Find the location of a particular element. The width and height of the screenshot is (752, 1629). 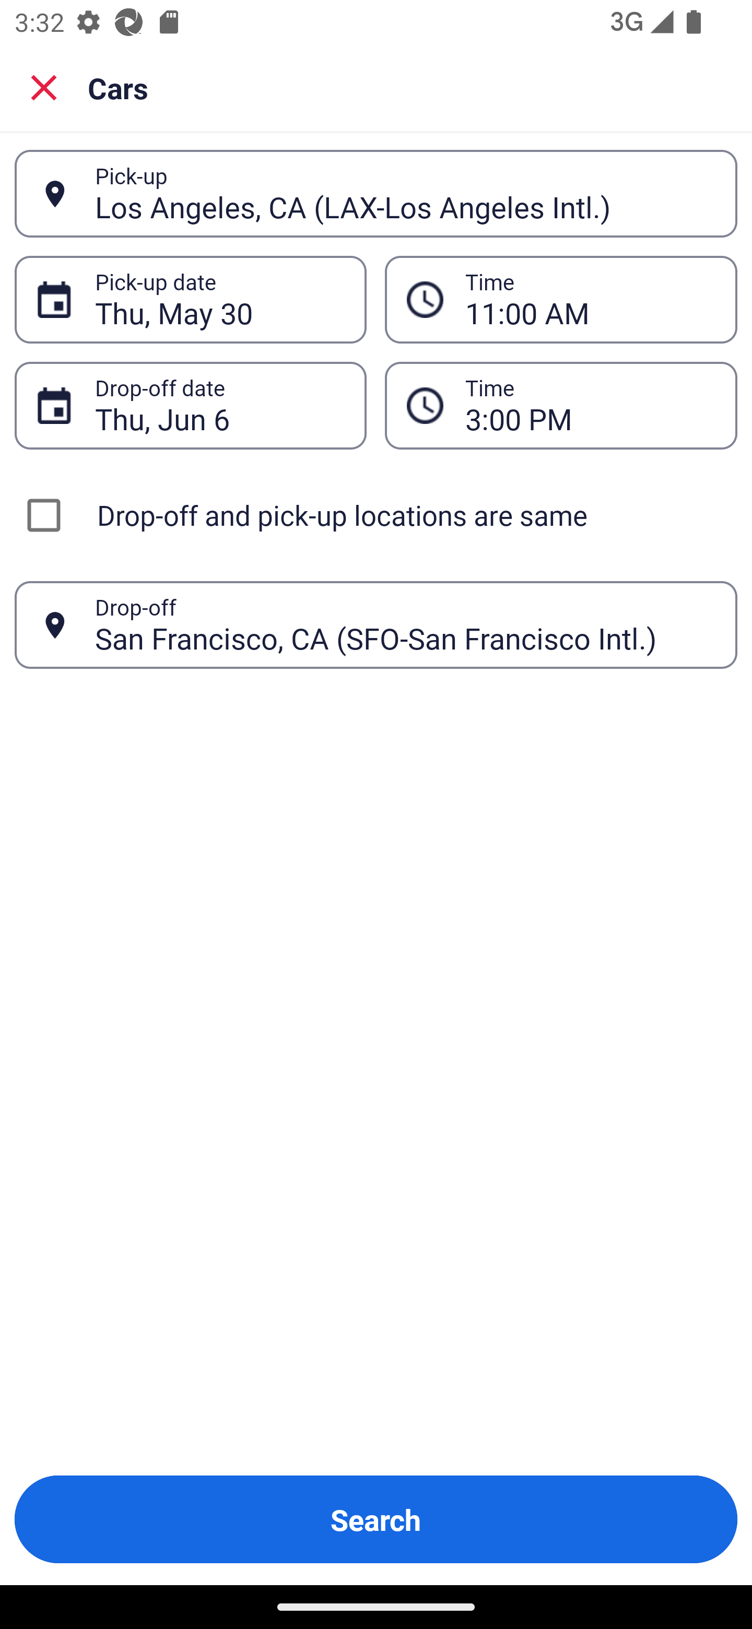

11:00 AM is located at coordinates (561, 300).